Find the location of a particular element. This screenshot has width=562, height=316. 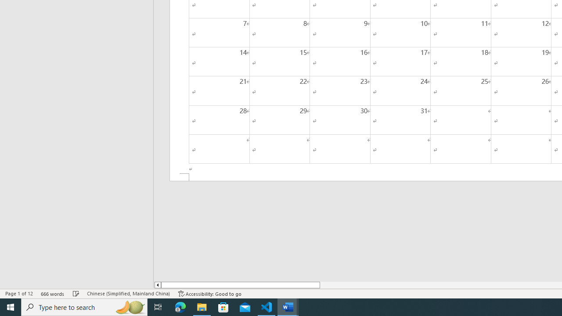

Spelling and Grammar Check Checking is located at coordinates (76, 293).